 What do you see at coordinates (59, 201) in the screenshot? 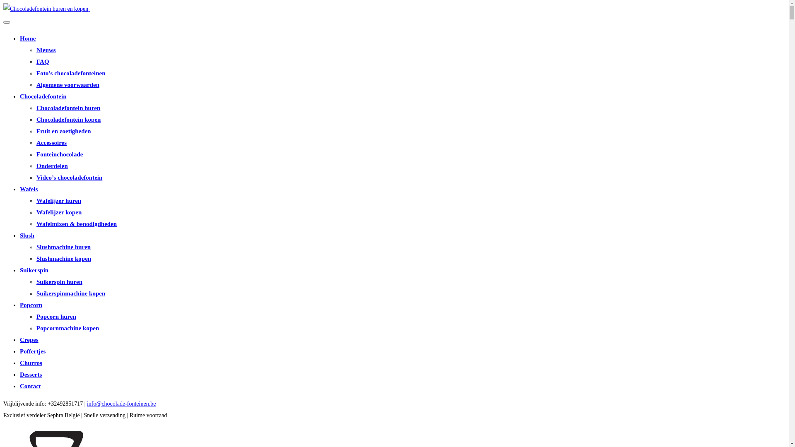
I see `Wafelijzer huren` at bounding box center [59, 201].